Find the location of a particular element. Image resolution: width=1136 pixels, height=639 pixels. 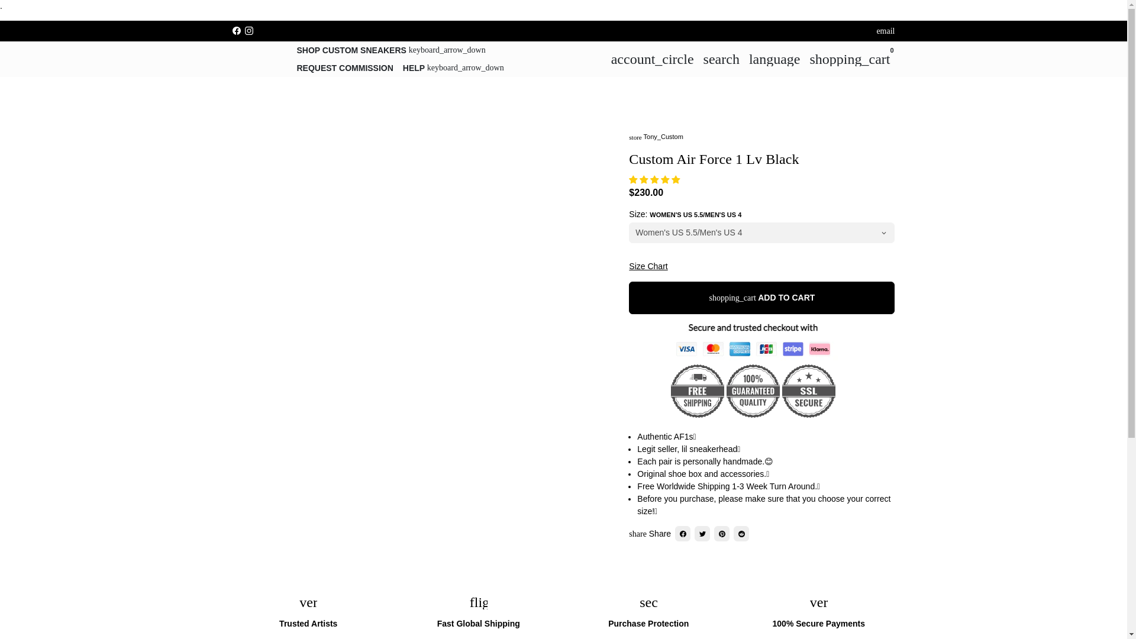

language is located at coordinates (774, 59).